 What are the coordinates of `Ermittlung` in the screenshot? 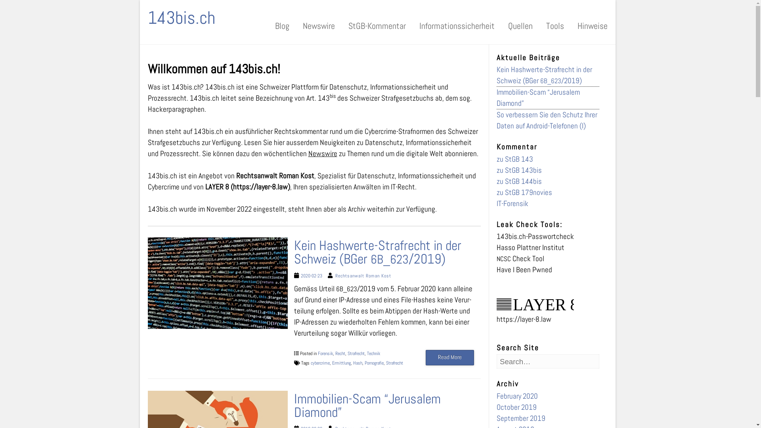 It's located at (342, 363).